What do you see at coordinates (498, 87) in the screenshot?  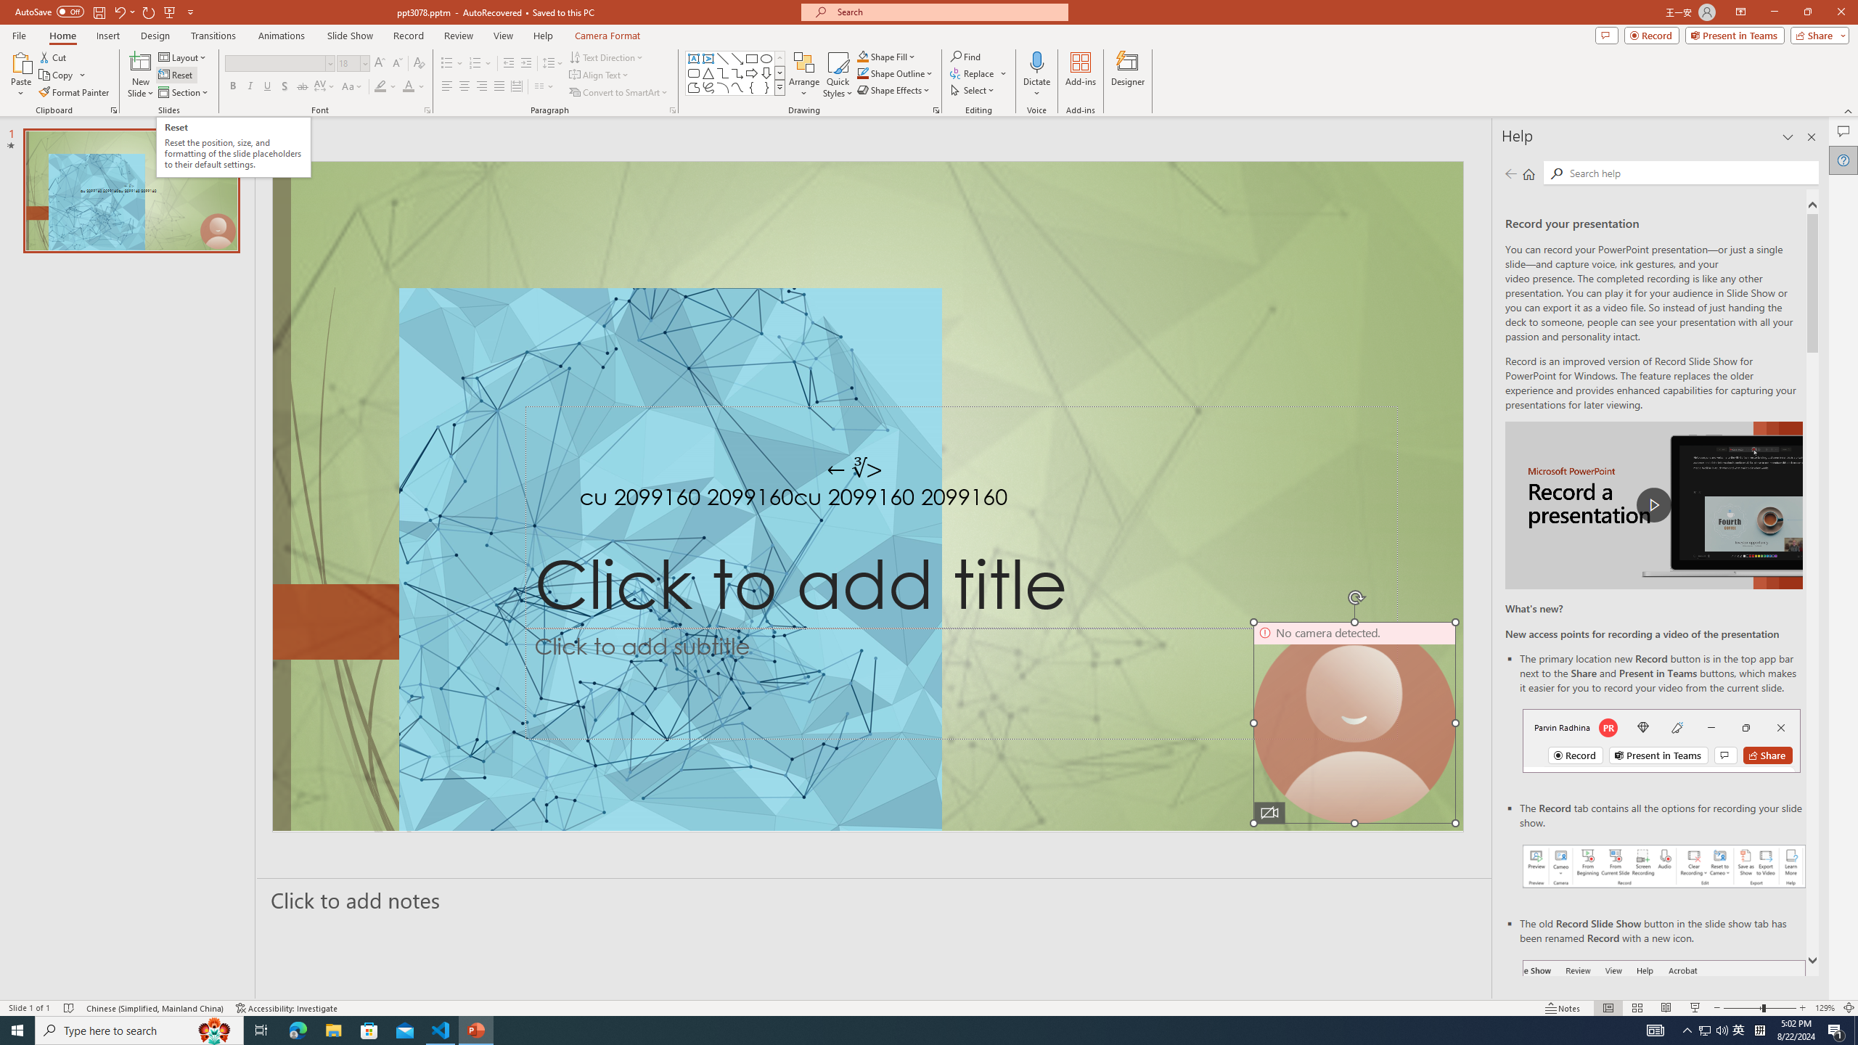 I see `Justify` at bounding box center [498, 87].